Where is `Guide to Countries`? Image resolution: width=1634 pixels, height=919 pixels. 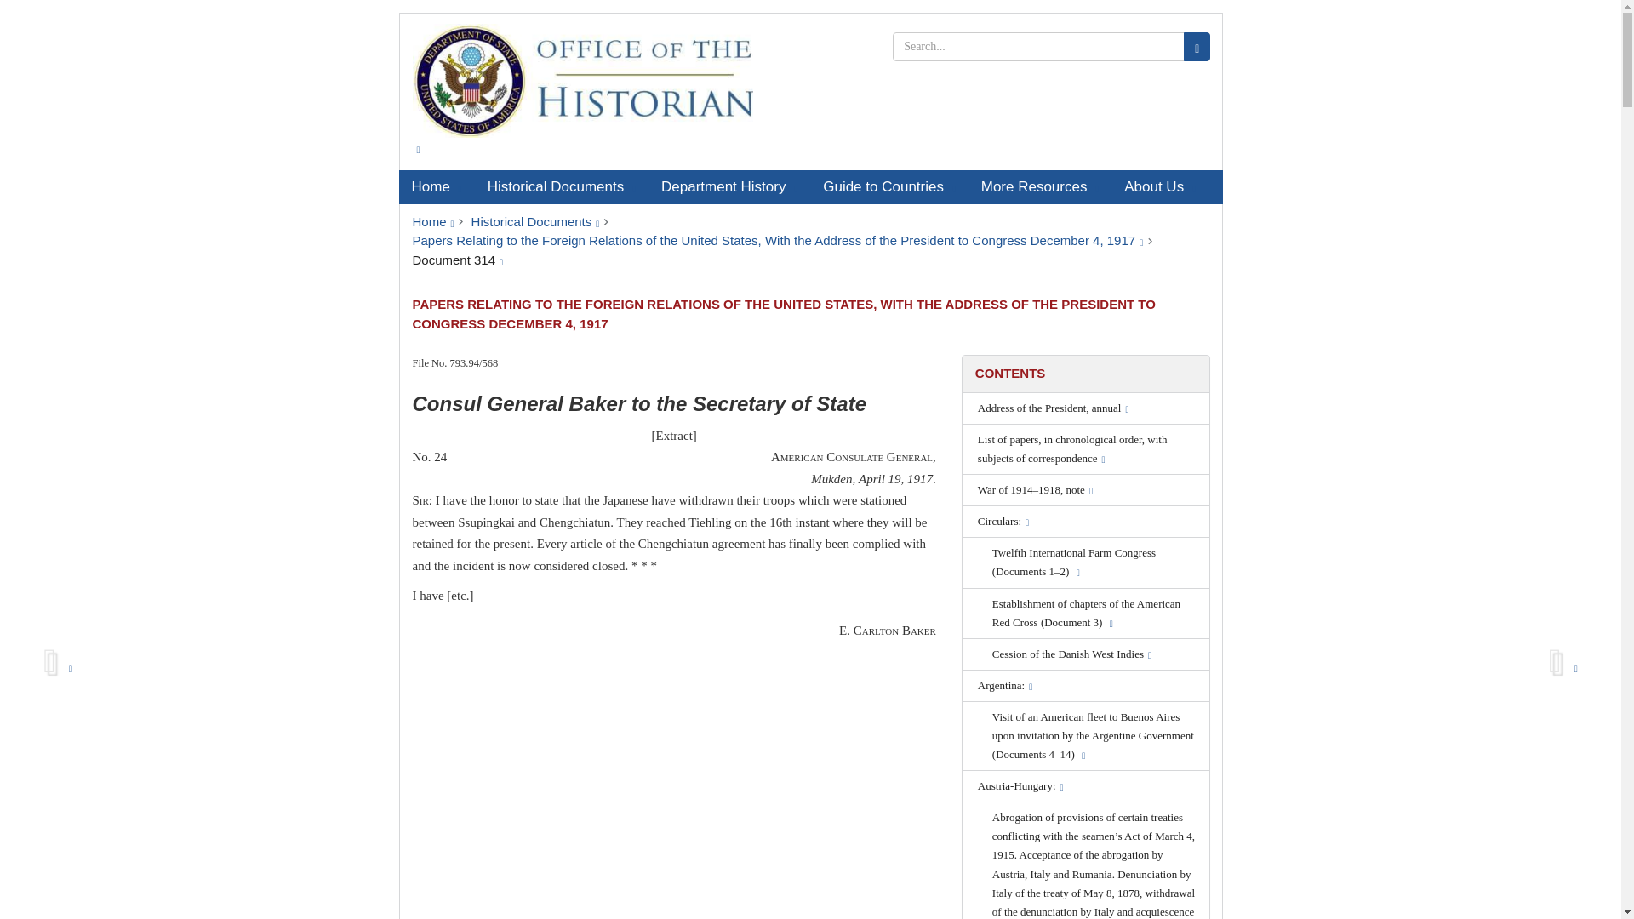
Guide to Countries is located at coordinates (889, 186).